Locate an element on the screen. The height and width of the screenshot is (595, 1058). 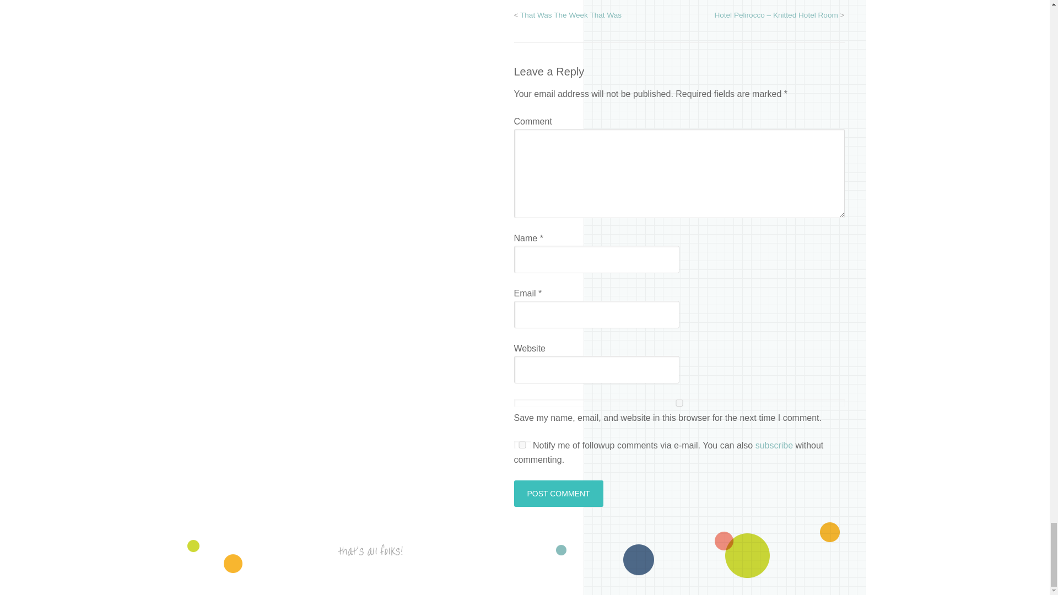
Post Comment is located at coordinates (558, 494).